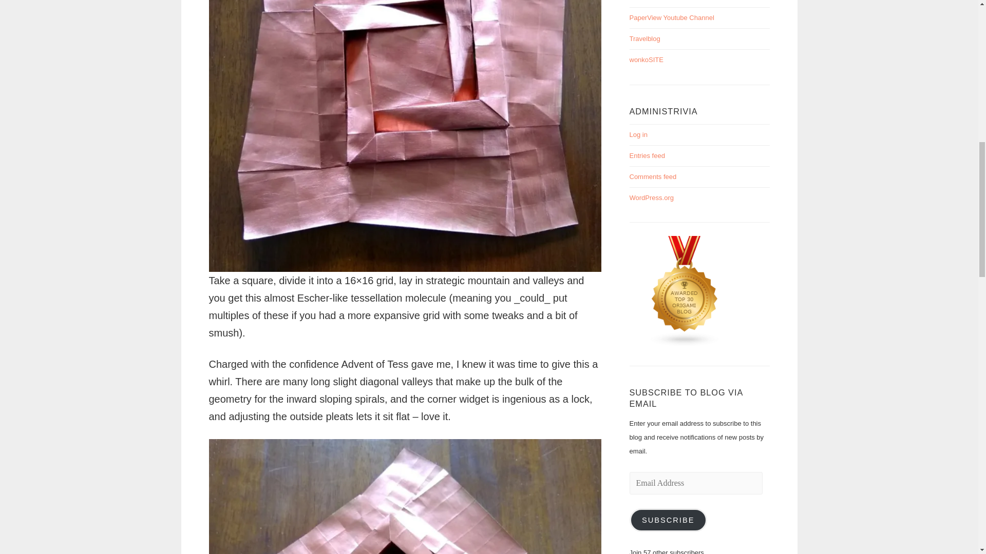 The height and width of the screenshot is (554, 986). What do you see at coordinates (672, 17) in the screenshot?
I see `PaperView Youtube Channel` at bounding box center [672, 17].